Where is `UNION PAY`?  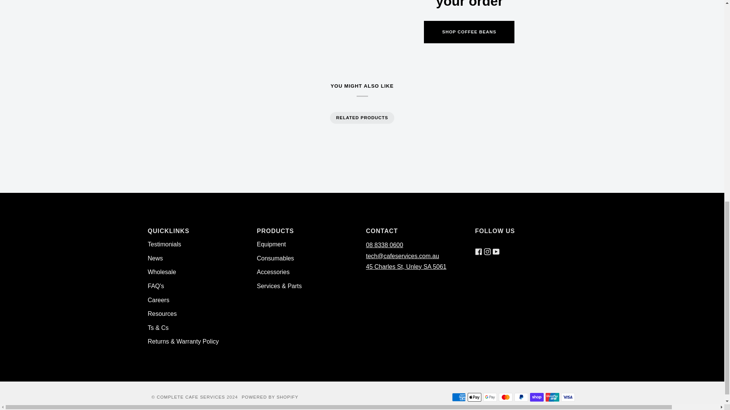 UNION PAY is located at coordinates (552, 397).